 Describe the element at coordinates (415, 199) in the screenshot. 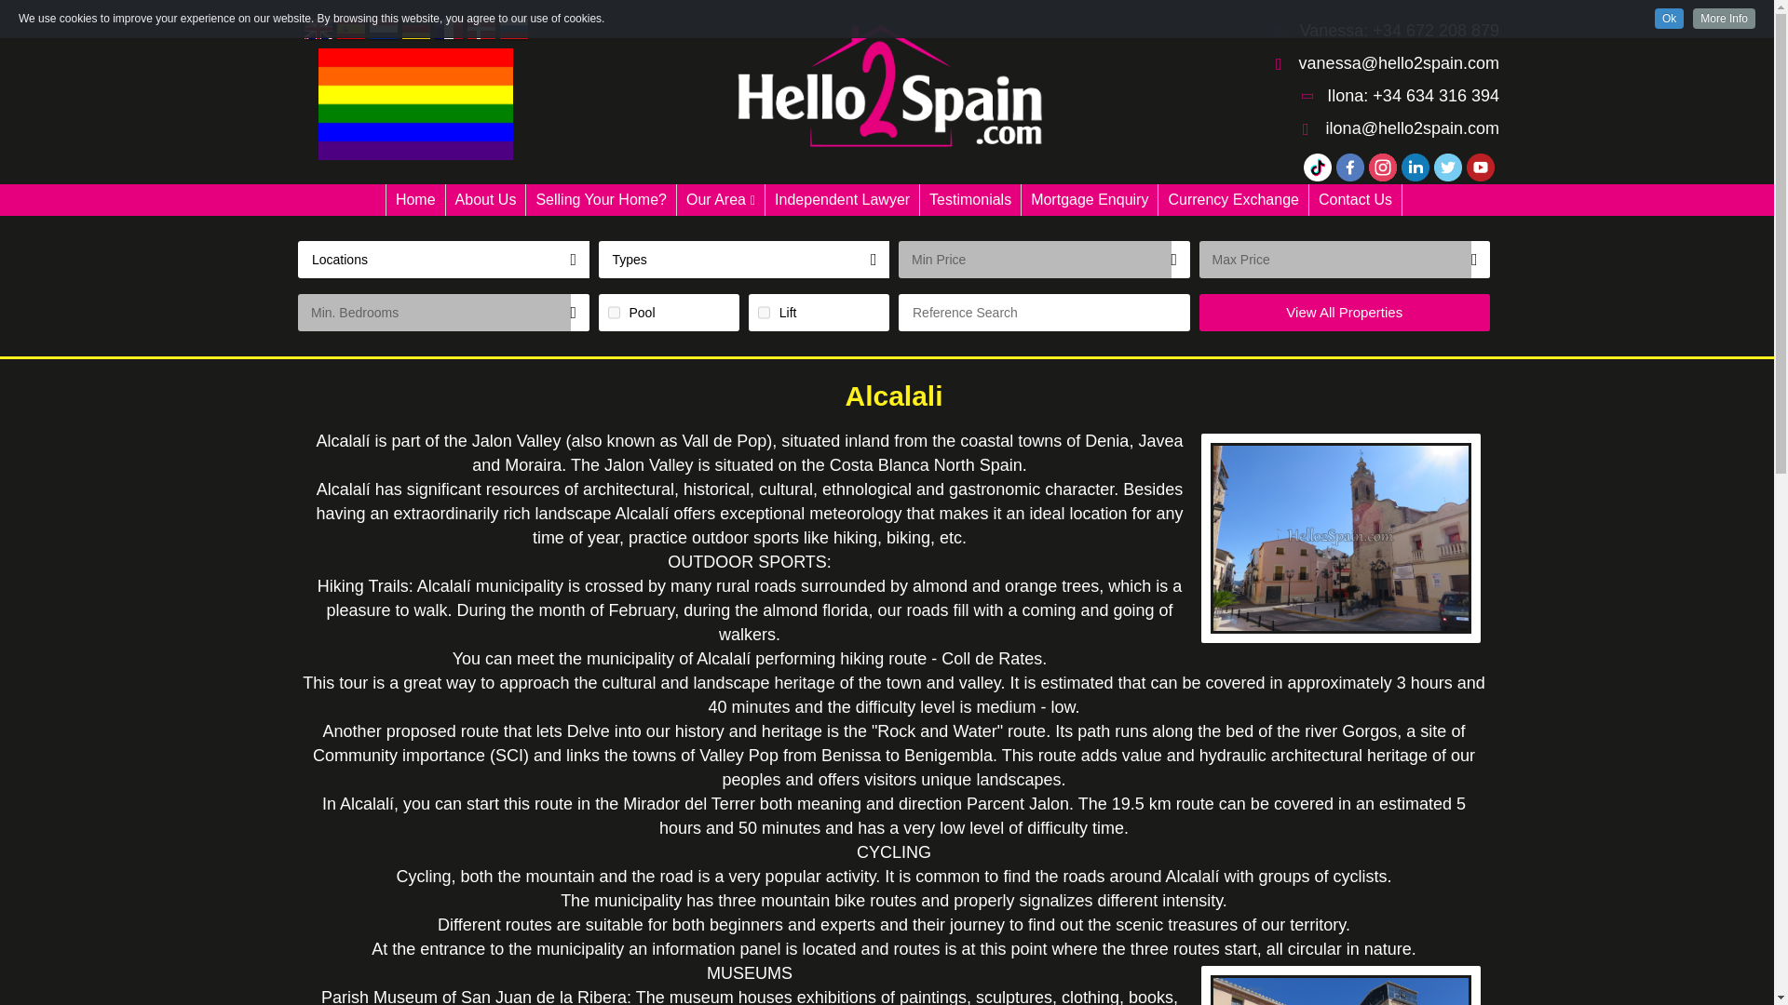

I see `Home` at that location.